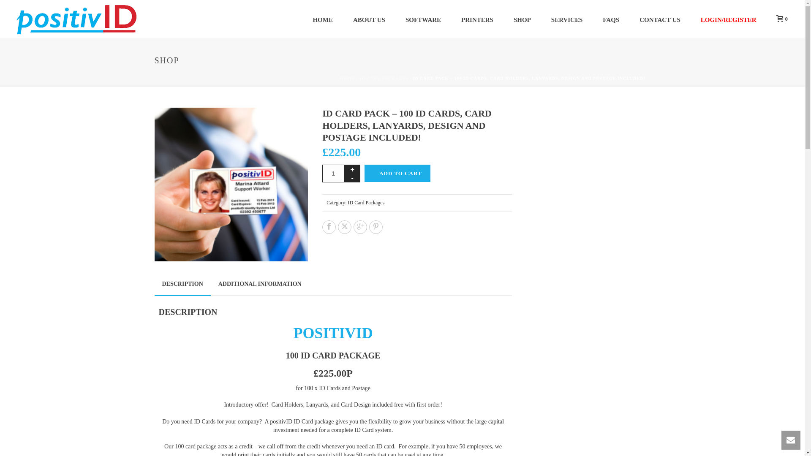 Image resolution: width=811 pixels, height=456 pixels. What do you see at coordinates (660, 19) in the screenshot?
I see `CONTACT US` at bounding box center [660, 19].